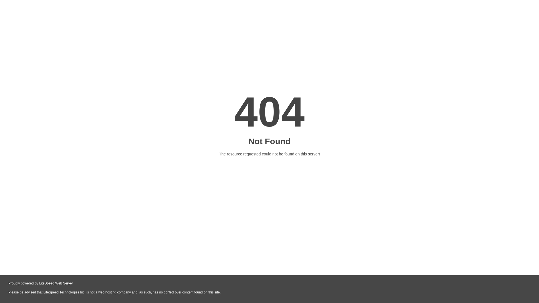  I want to click on LiteSpeed Web Server, so click(56, 283).